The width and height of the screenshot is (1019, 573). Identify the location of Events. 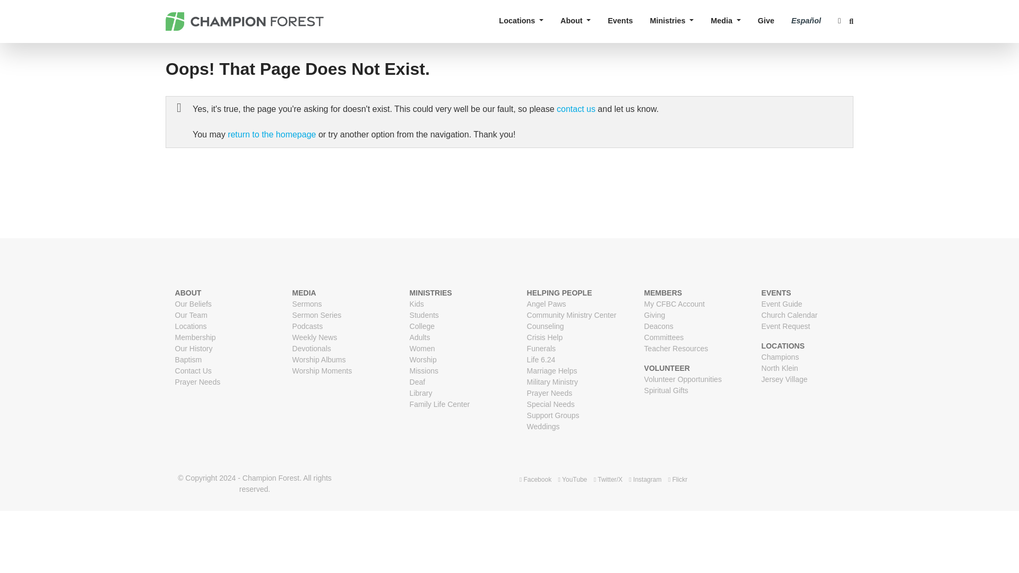
(620, 20).